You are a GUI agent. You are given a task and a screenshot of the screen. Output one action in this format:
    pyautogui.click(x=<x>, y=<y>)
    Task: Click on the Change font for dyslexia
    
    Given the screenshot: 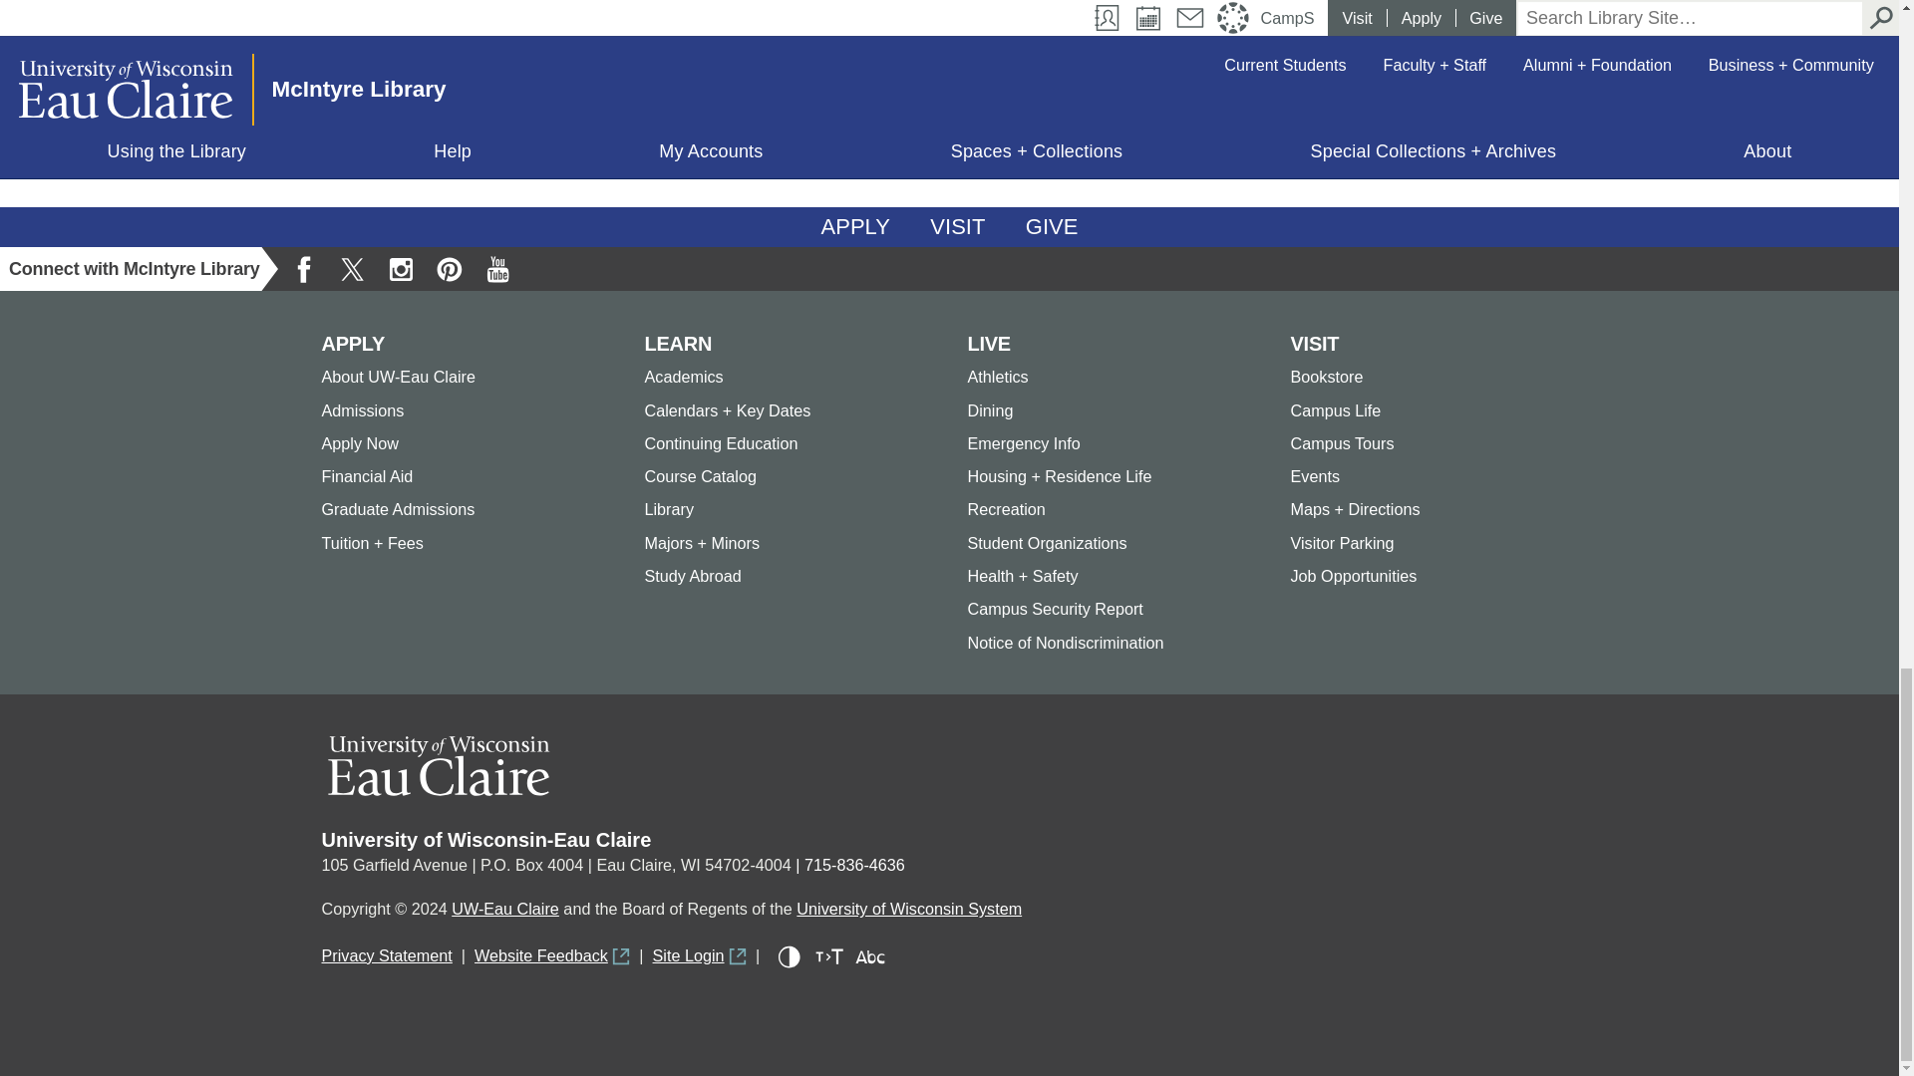 What is the action you would take?
    pyautogui.click(x=869, y=957)
    